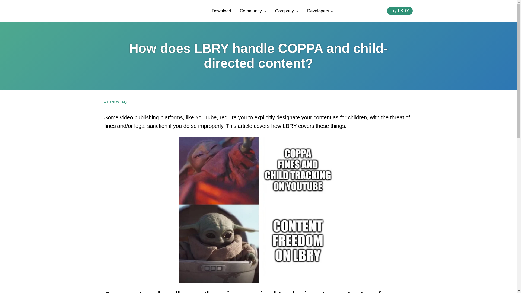  Describe the element at coordinates (221, 11) in the screenshot. I see `Download` at that location.